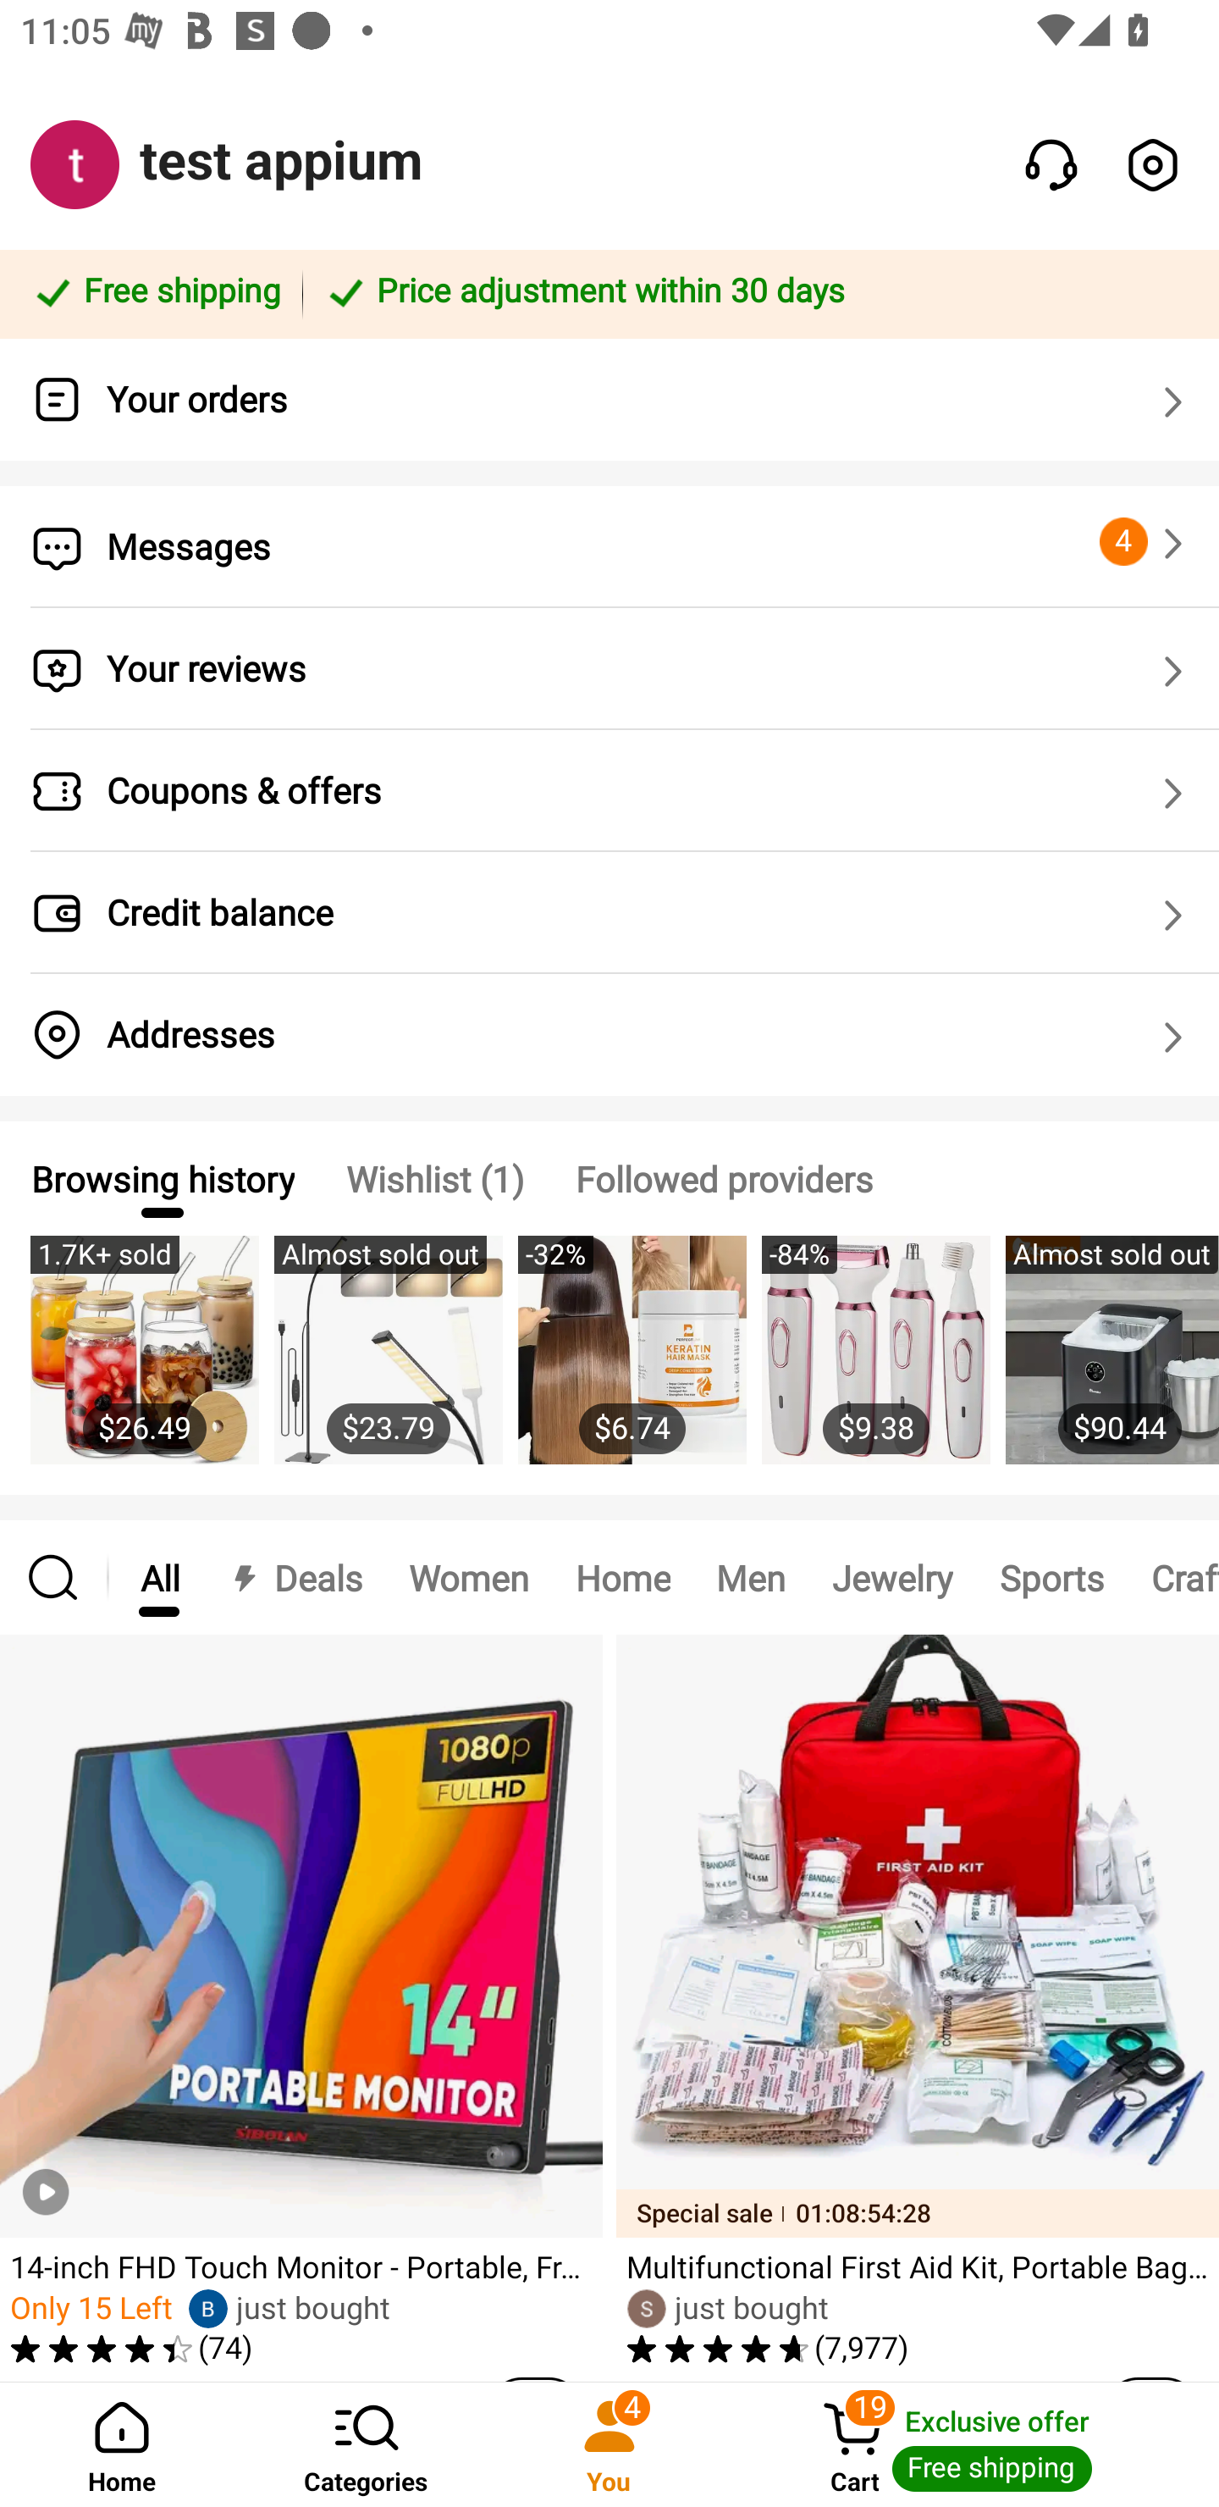 The image size is (1219, 2507). Describe the element at coordinates (159, 1576) in the screenshot. I see `All` at that location.